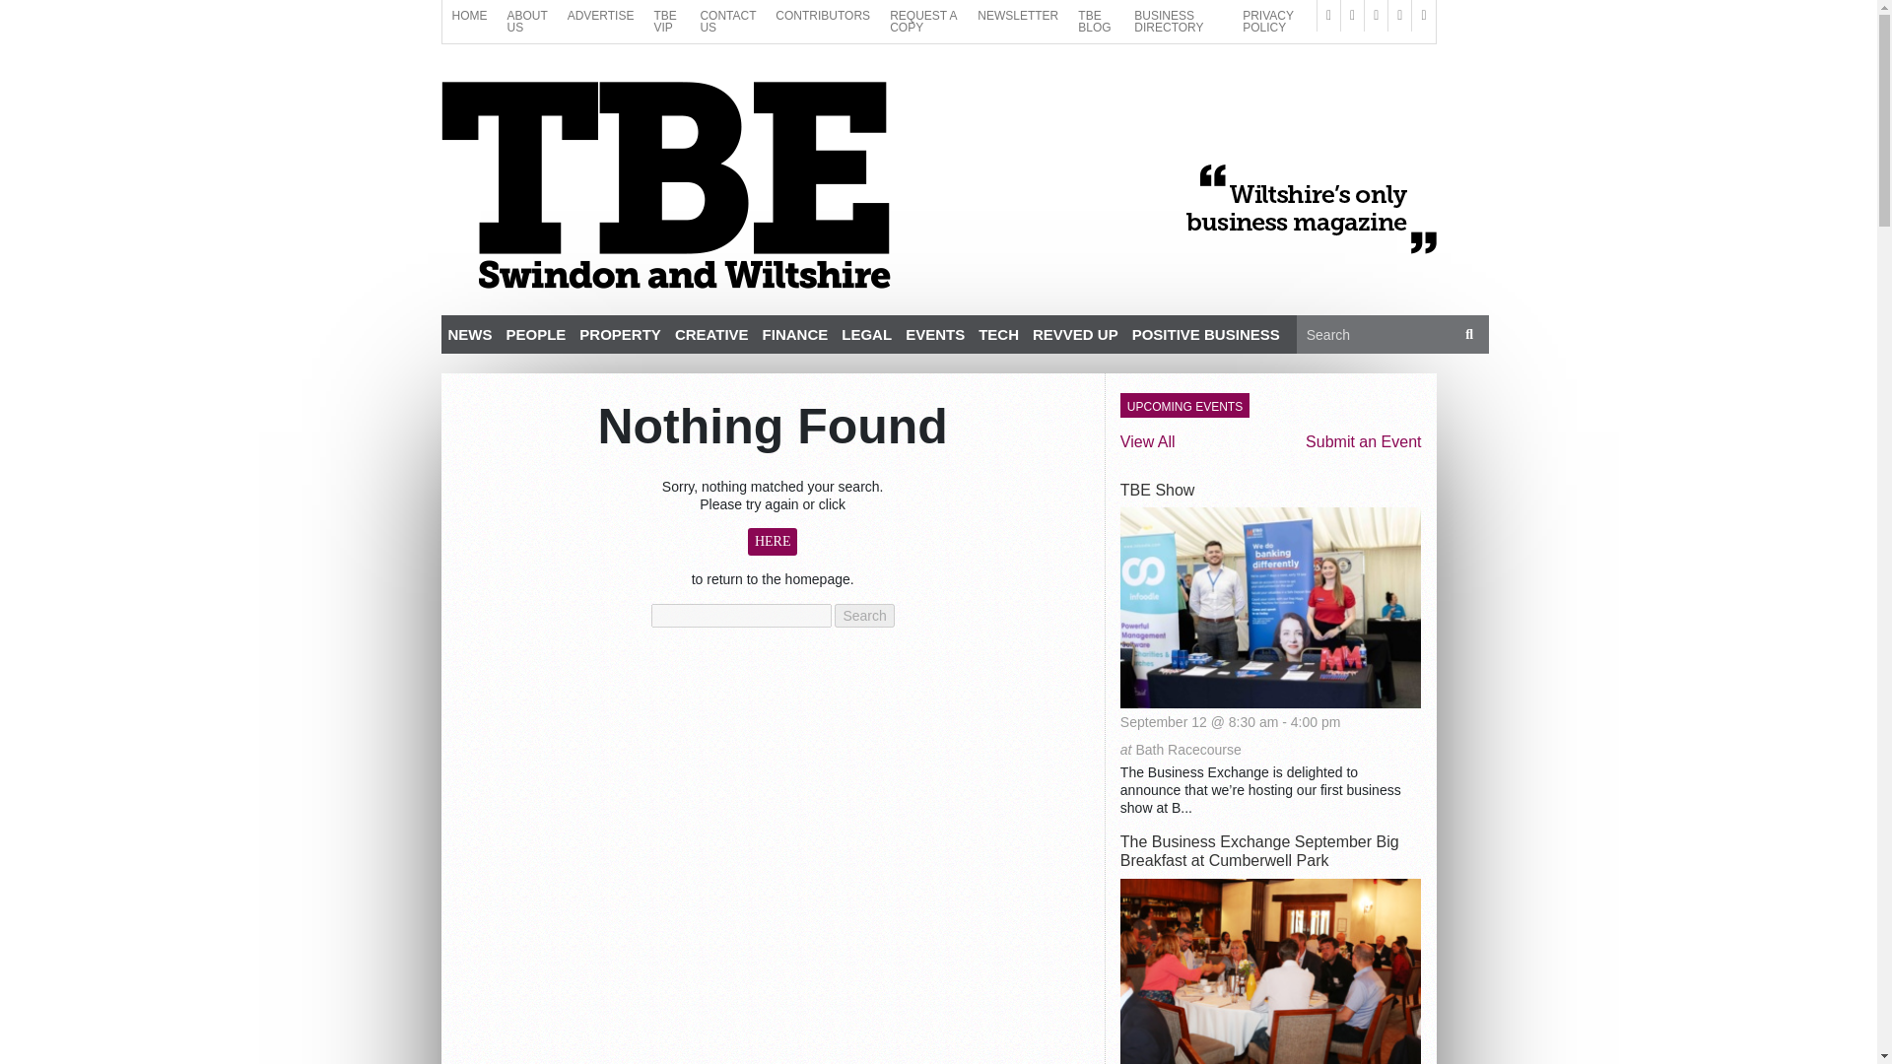 The width and height of the screenshot is (1892, 1064). Describe the element at coordinates (666, 22) in the screenshot. I see `TBE VIP` at that location.